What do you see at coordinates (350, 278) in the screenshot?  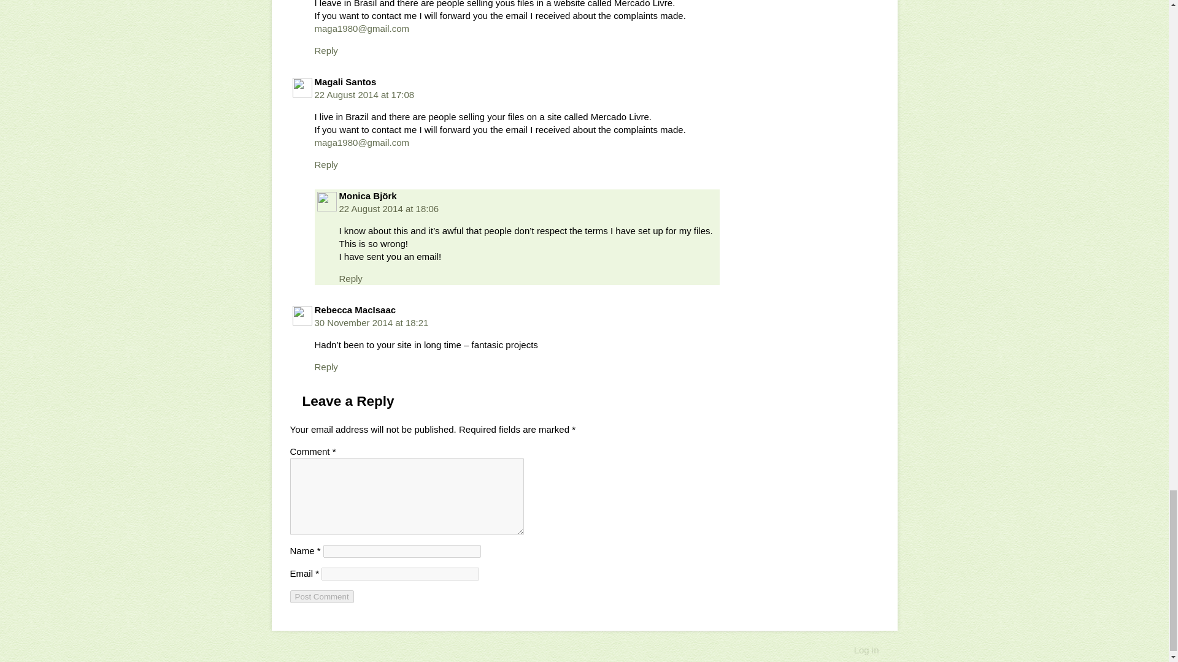 I see `Reply` at bounding box center [350, 278].